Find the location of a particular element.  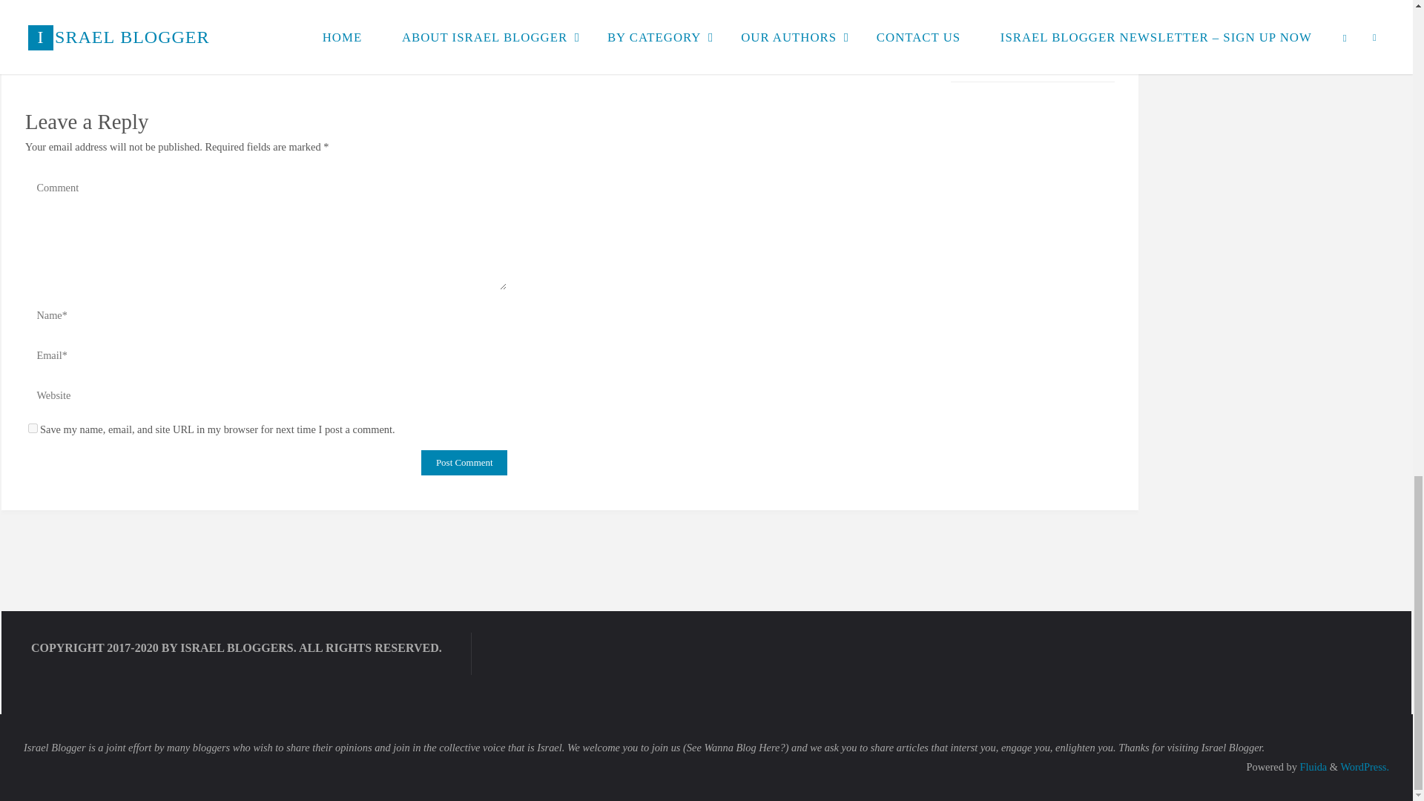

yes is located at coordinates (33, 429).